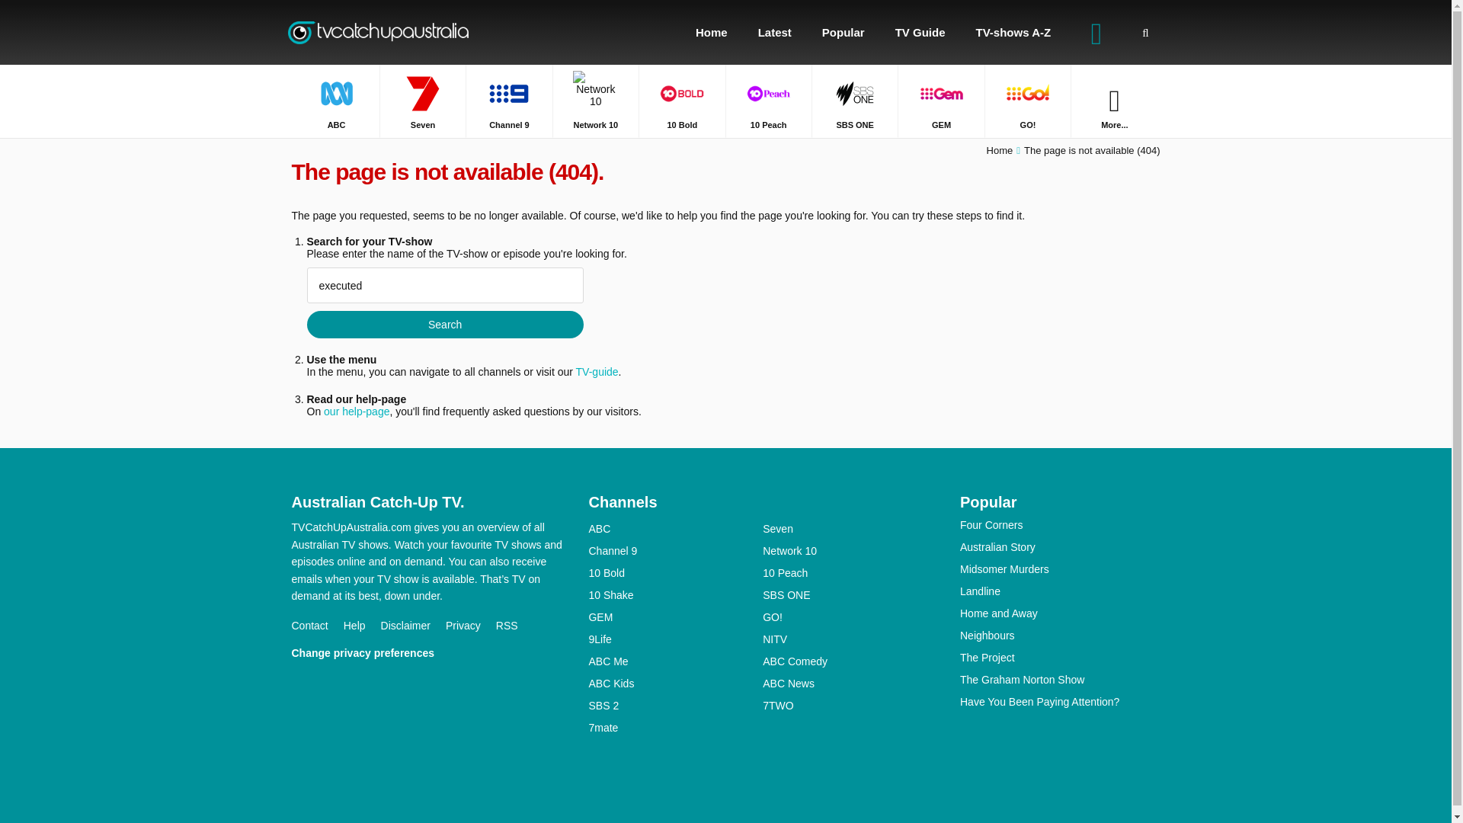 The image size is (1463, 823). What do you see at coordinates (471, 626) in the screenshot?
I see `Privacy` at bounding box center [471, 626].